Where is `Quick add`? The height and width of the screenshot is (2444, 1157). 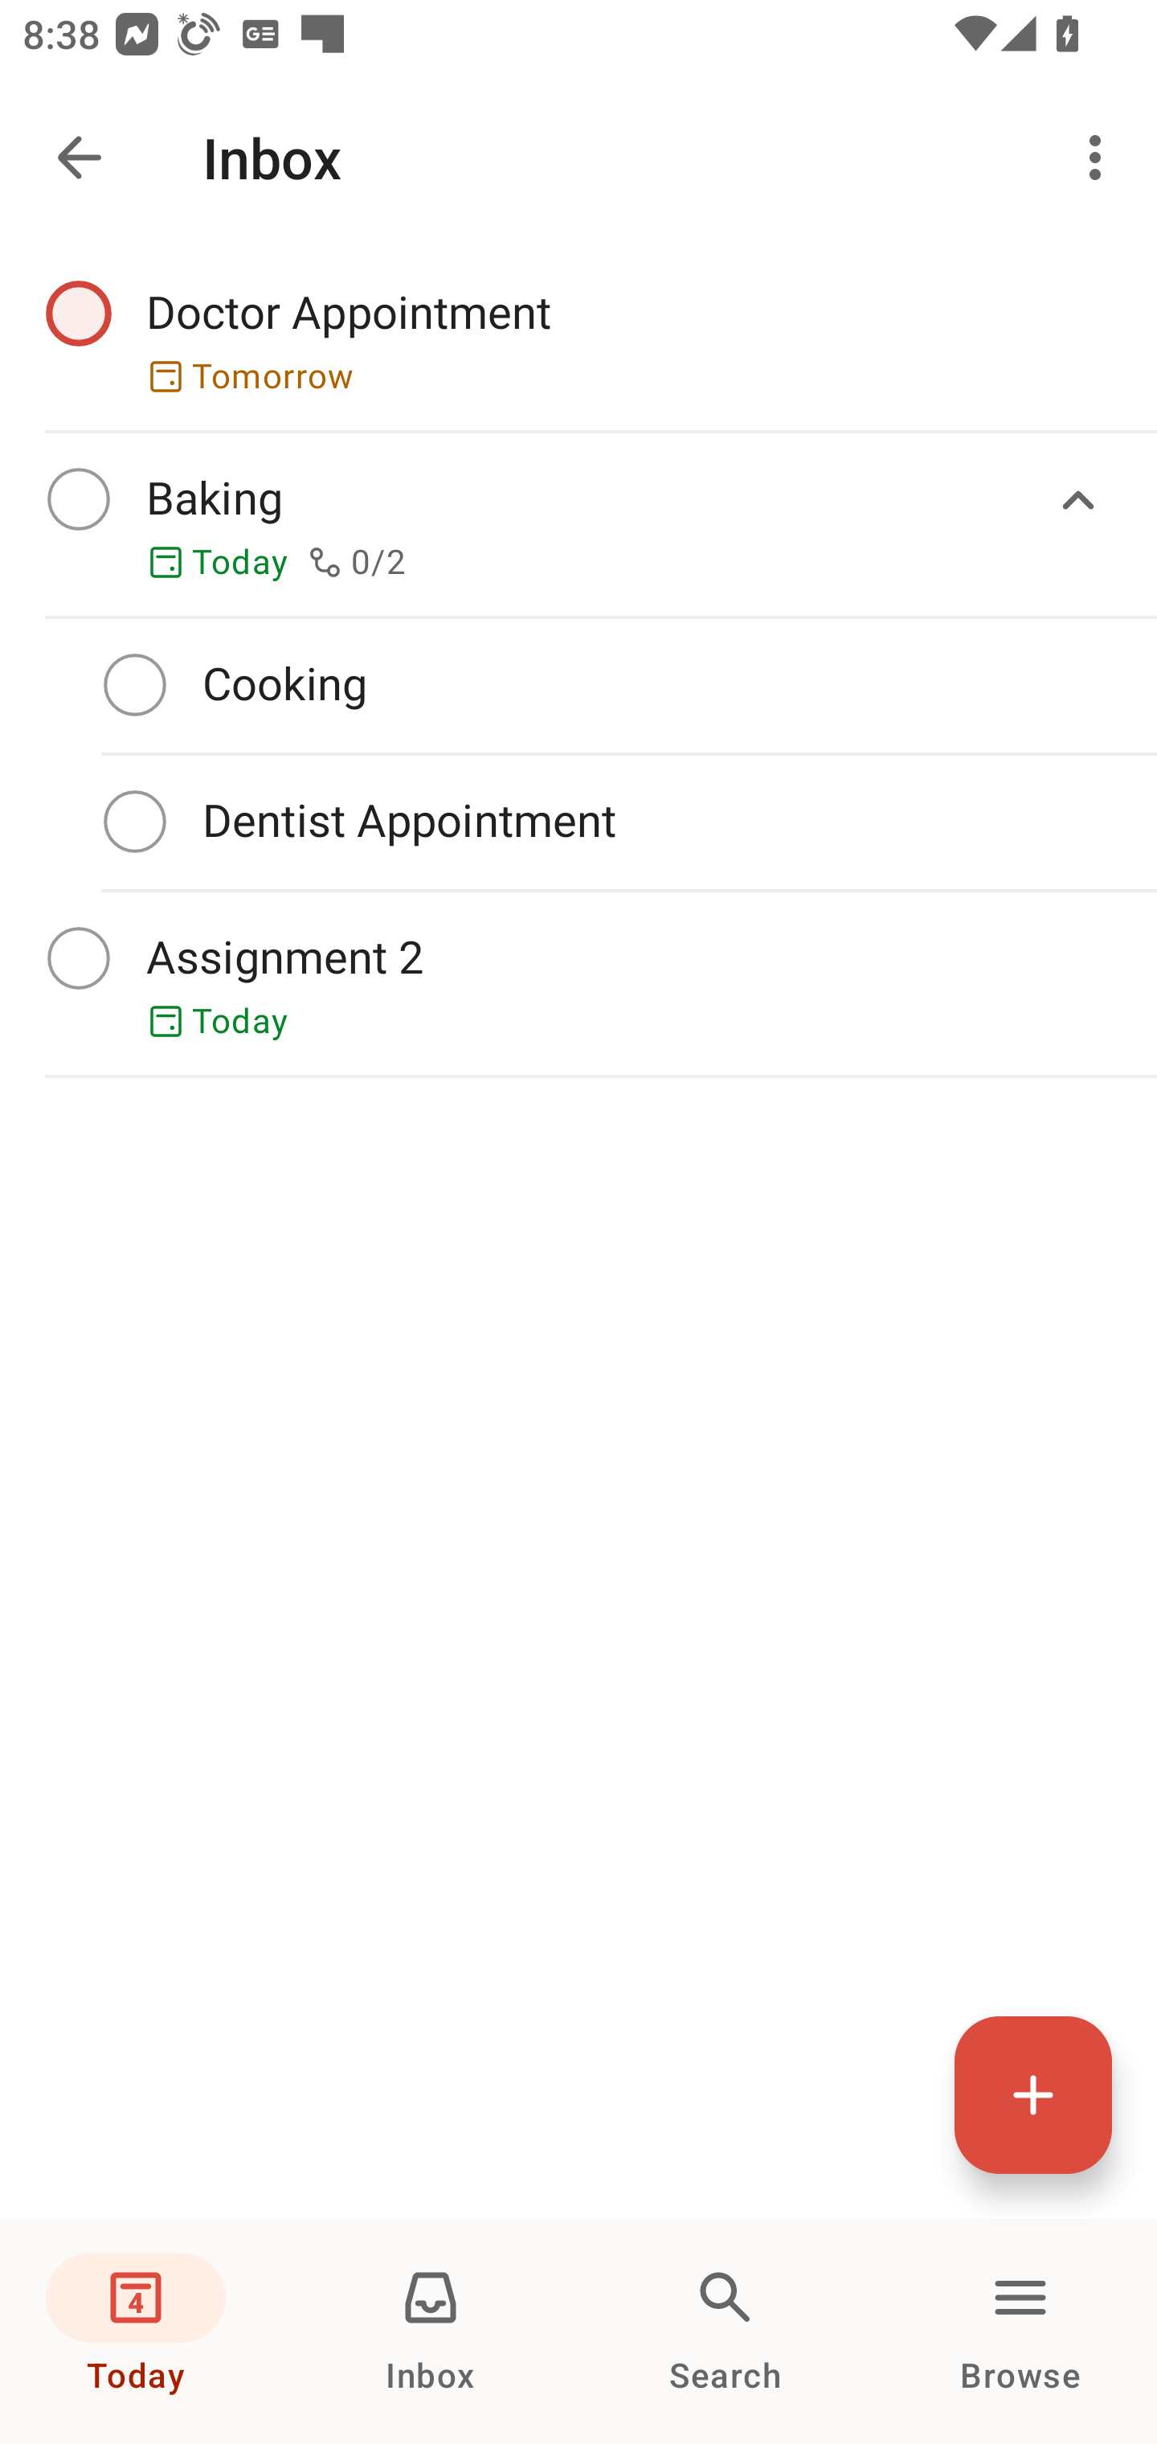
Quick add is located at coordinates (1033, 2094).